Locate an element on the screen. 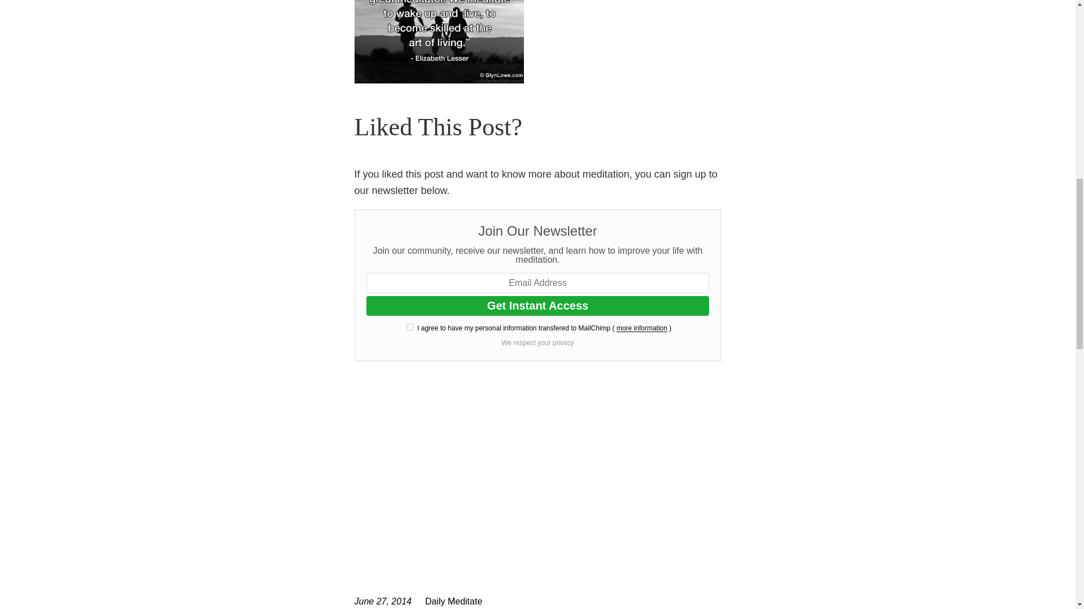 The height and width of the screenshot is (609, 1084). more information is located at coordinates (642, 328).